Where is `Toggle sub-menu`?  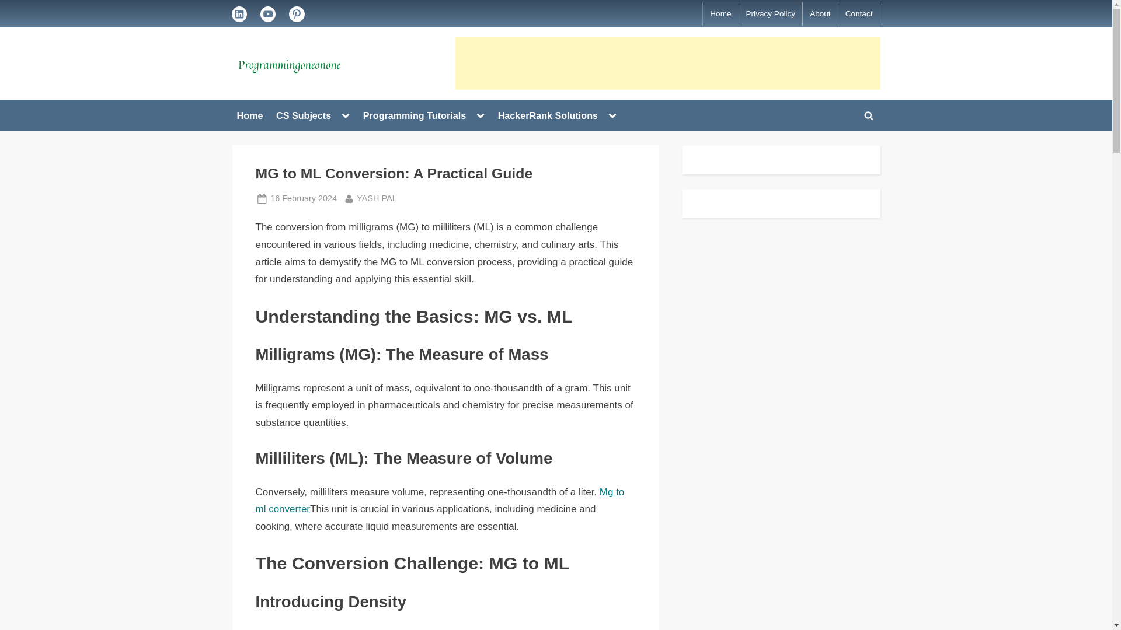
Toggle sub-menu is located at coordinates (480, 115).